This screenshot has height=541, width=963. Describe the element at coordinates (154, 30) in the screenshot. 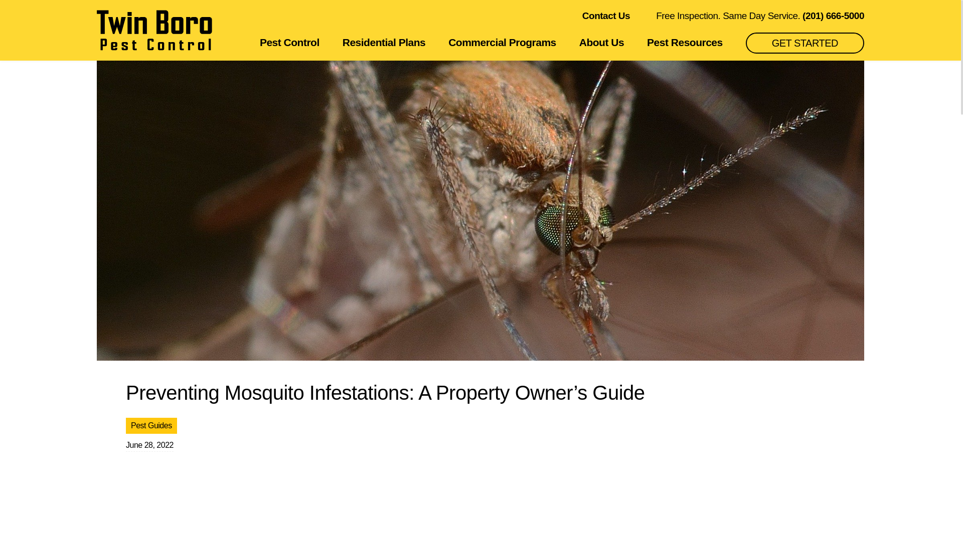

I see `Twin Boro` at that location.